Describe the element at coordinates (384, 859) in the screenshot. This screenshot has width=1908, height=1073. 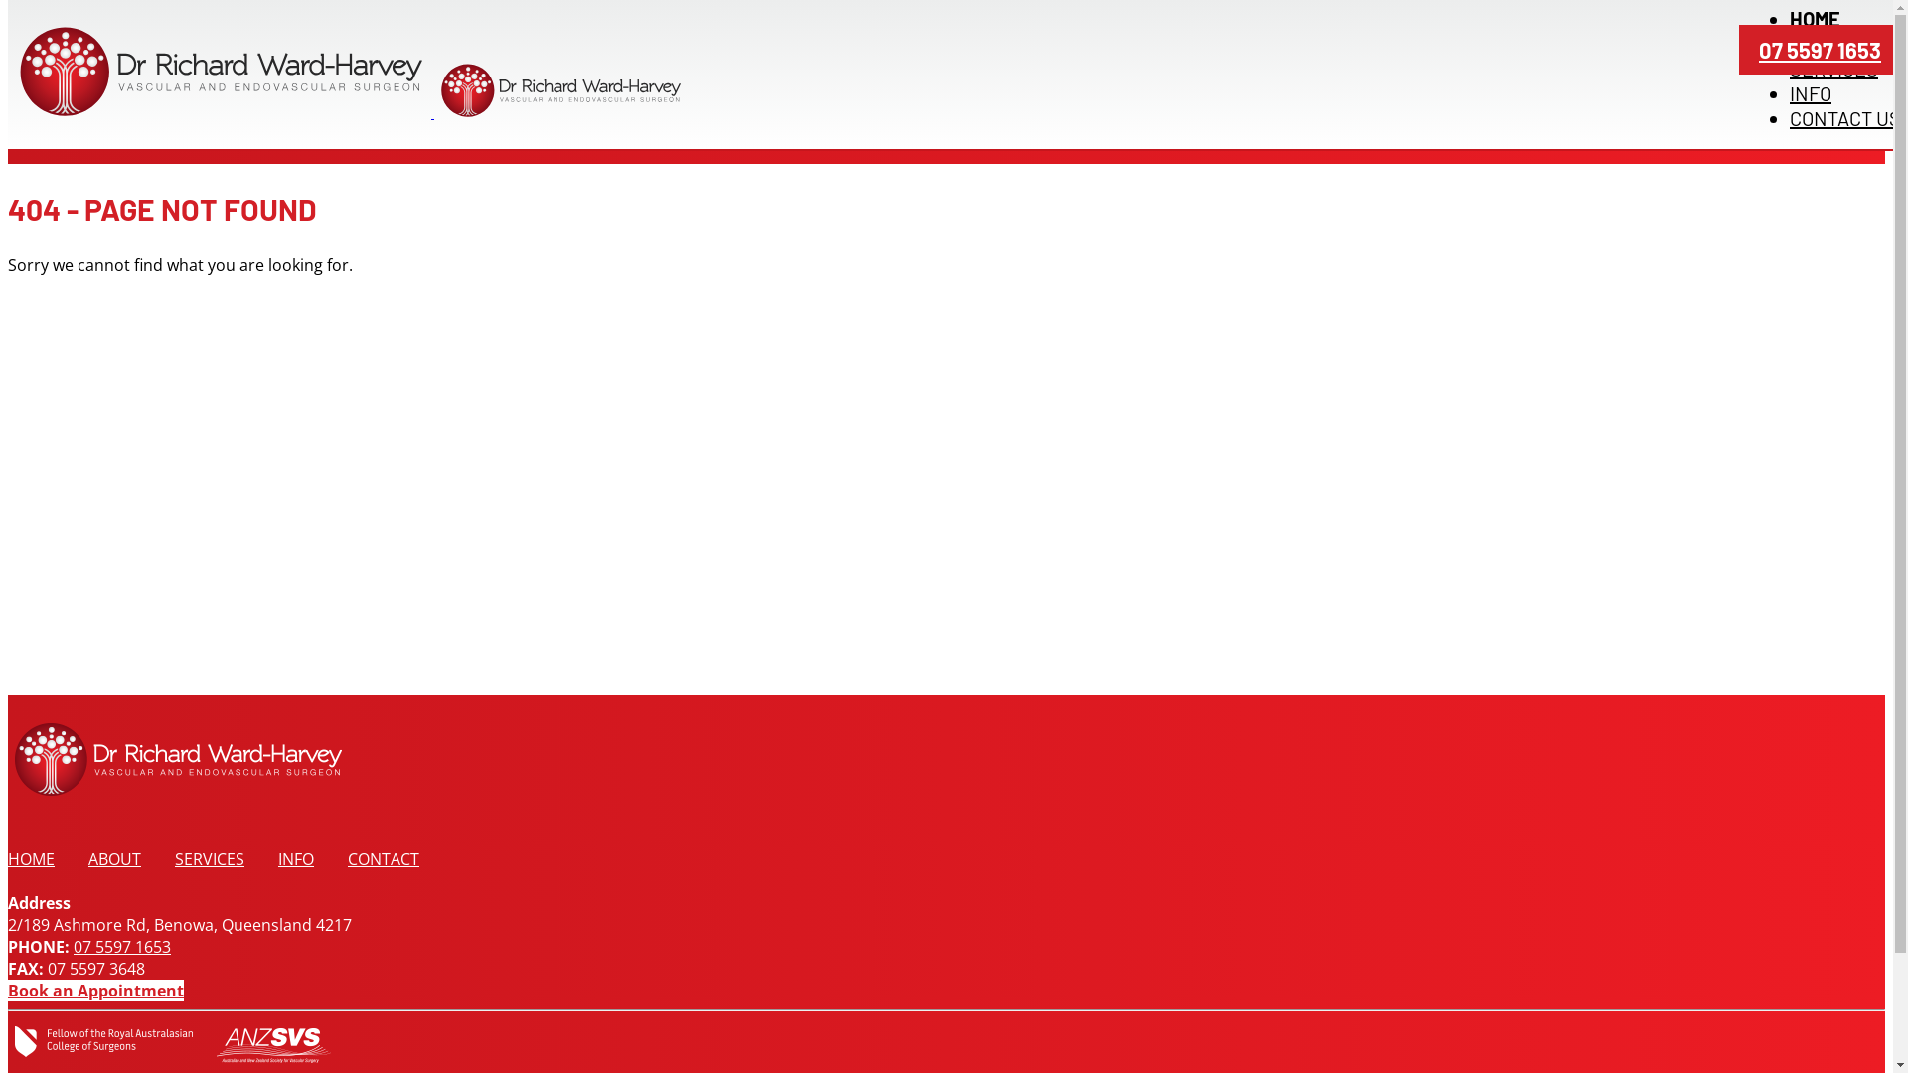
I see `CONTACT` at that location.